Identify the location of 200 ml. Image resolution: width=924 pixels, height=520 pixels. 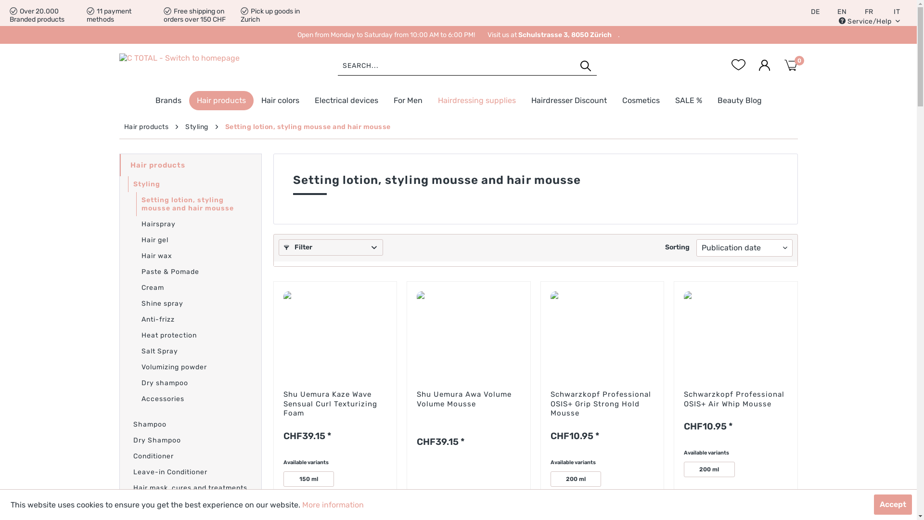
(709, 469).